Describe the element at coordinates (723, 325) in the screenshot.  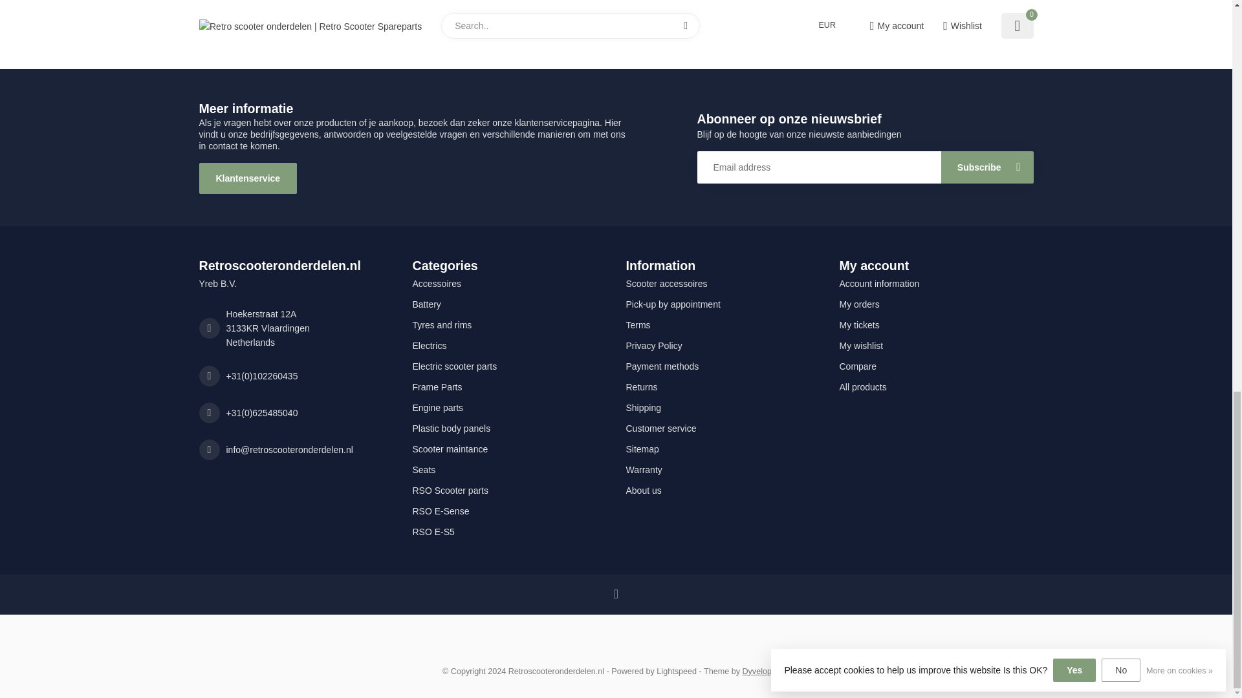
I see `Terms` at that location.